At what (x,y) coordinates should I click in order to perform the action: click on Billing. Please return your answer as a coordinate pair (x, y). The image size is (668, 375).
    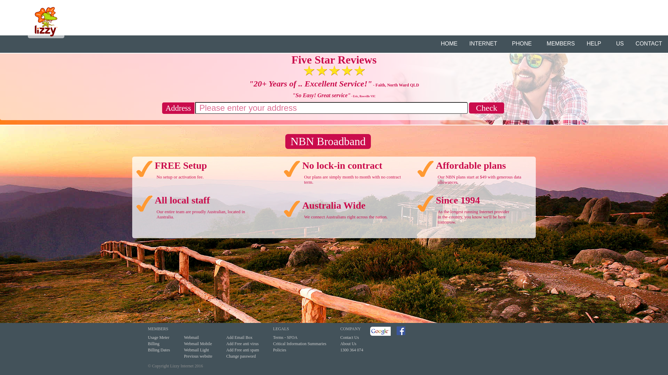
    Looking at the image, I should click on (154, 344).